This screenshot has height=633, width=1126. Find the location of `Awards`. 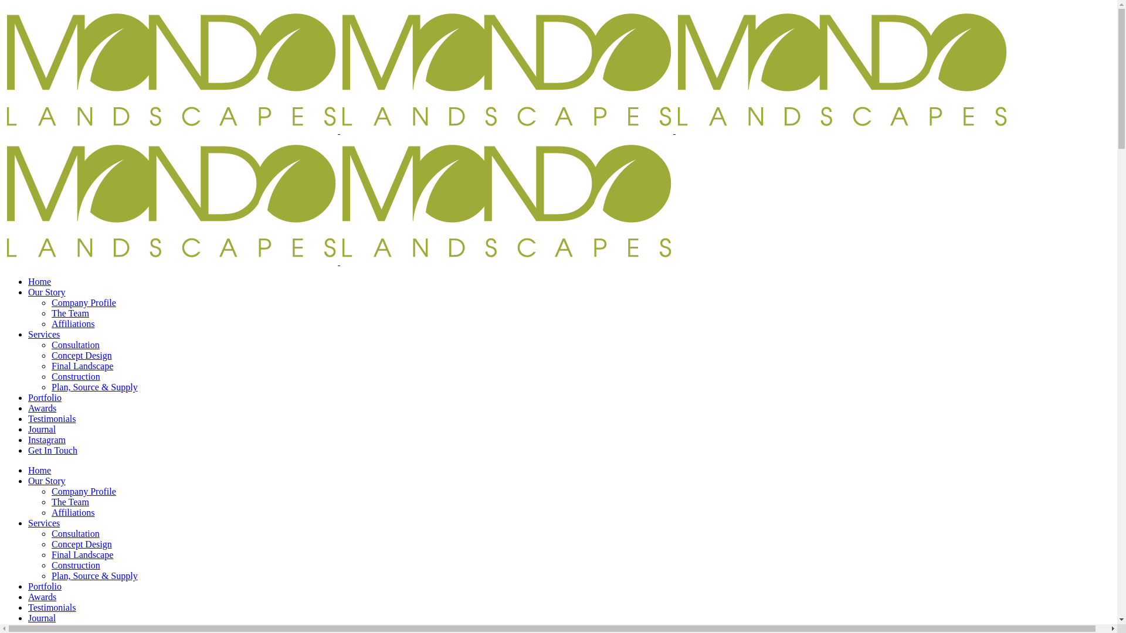

Awards is located at coordinates (42, 408).